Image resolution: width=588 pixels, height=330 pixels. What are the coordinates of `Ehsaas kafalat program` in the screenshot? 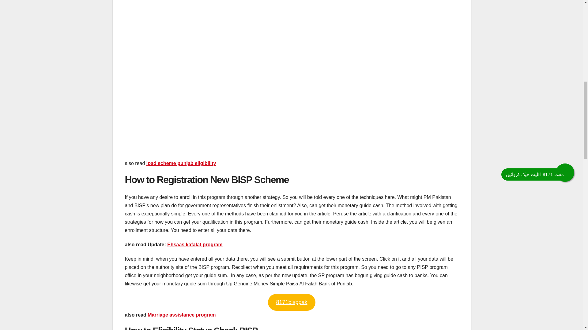 It's located at (195, 244).